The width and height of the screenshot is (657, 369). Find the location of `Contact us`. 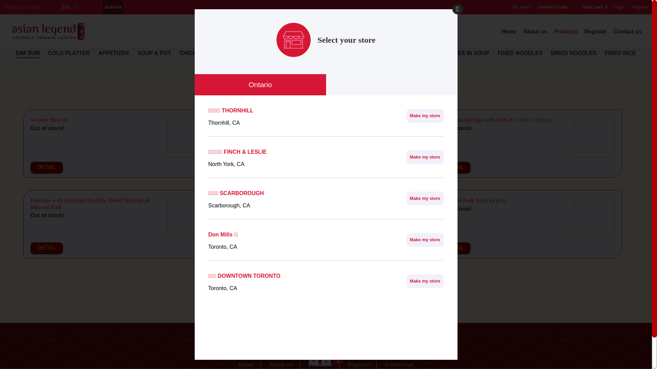

Contact us is located at coordinates (628, 31).